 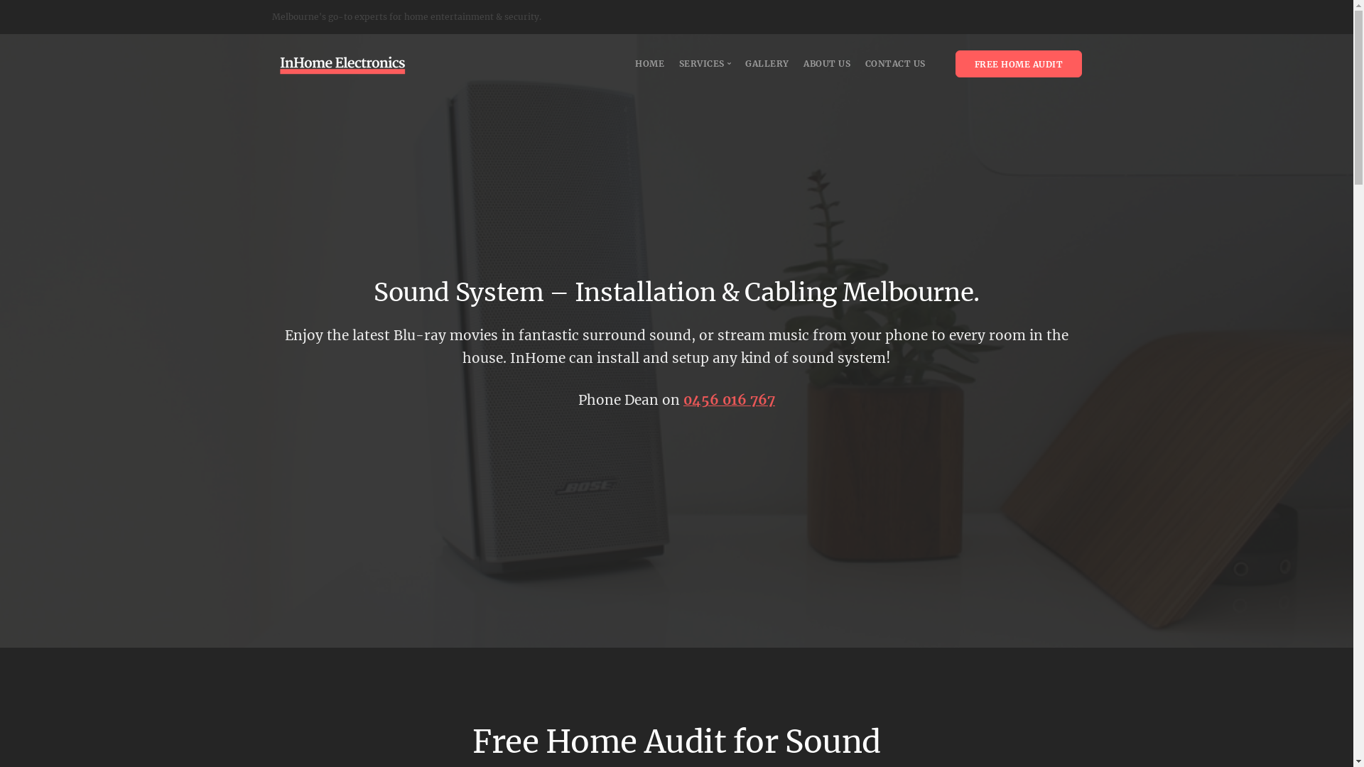 I want to click on 0456 016 767, so click(x=729, y=400).